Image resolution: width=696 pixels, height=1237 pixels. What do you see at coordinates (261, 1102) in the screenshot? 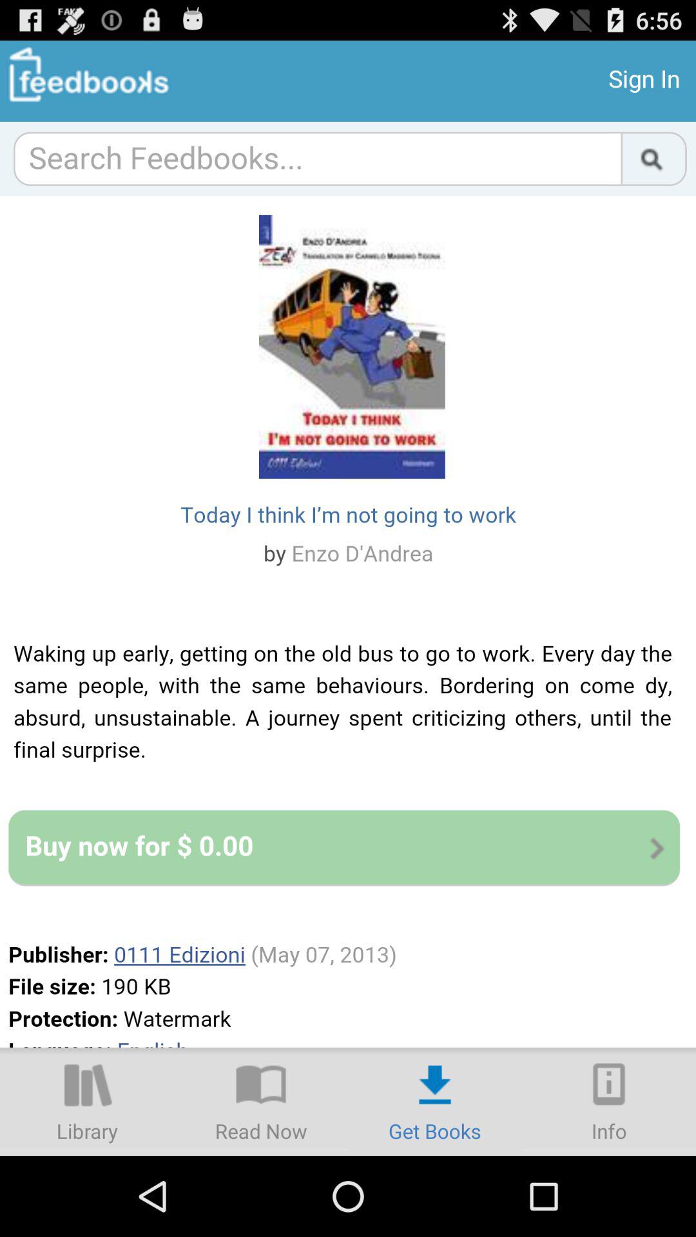
I see `book` at bounding box center [261, 1102].